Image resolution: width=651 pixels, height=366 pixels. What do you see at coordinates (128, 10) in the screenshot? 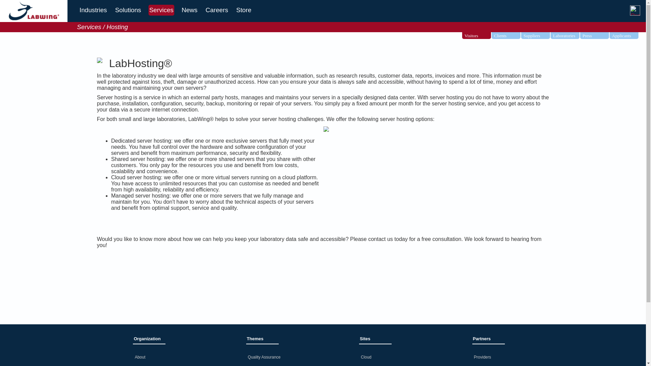
I see `Solutions` at bounding box center [128, 10].